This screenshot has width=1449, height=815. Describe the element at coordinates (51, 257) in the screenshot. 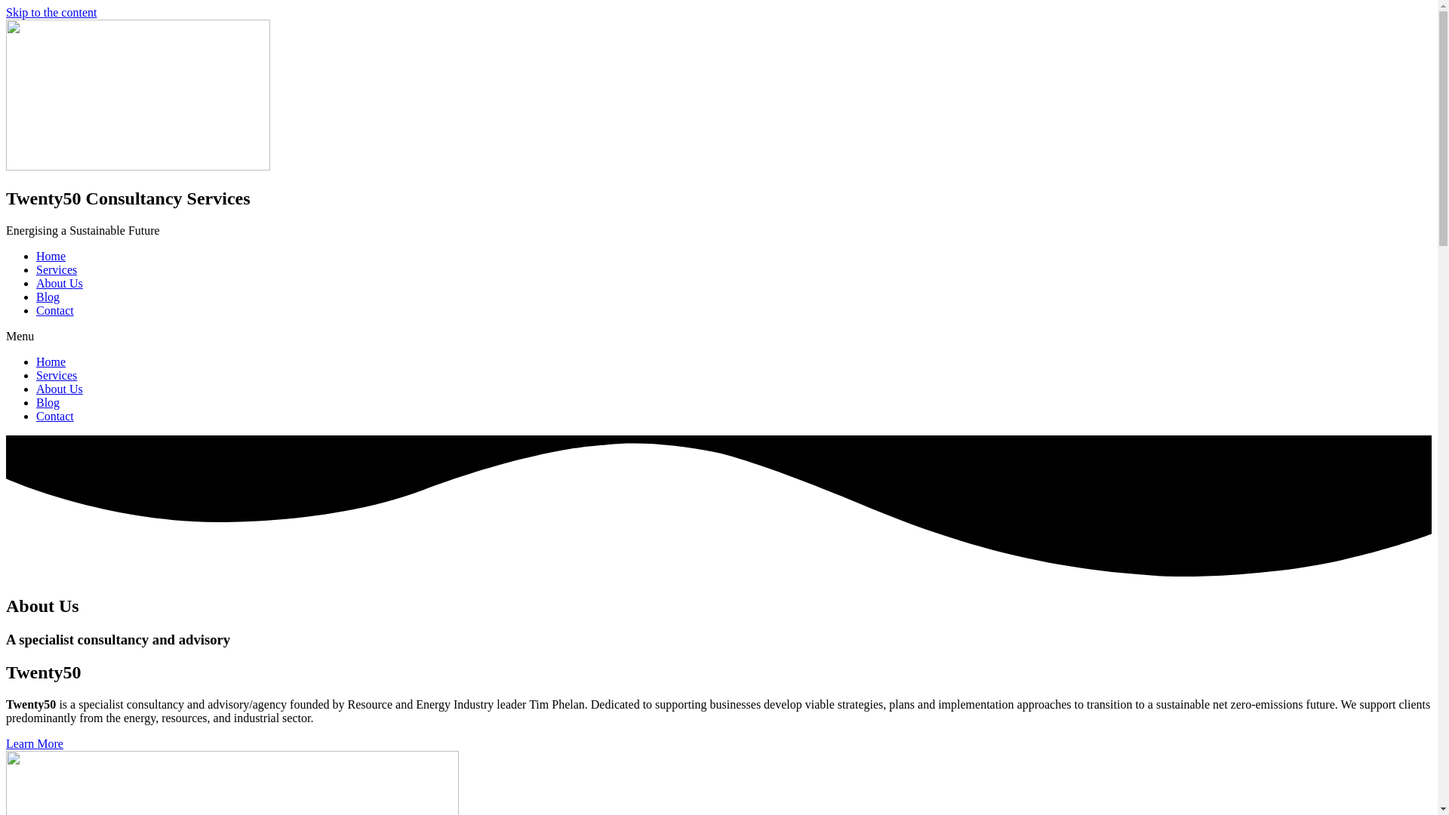

I see `Home` at that location.